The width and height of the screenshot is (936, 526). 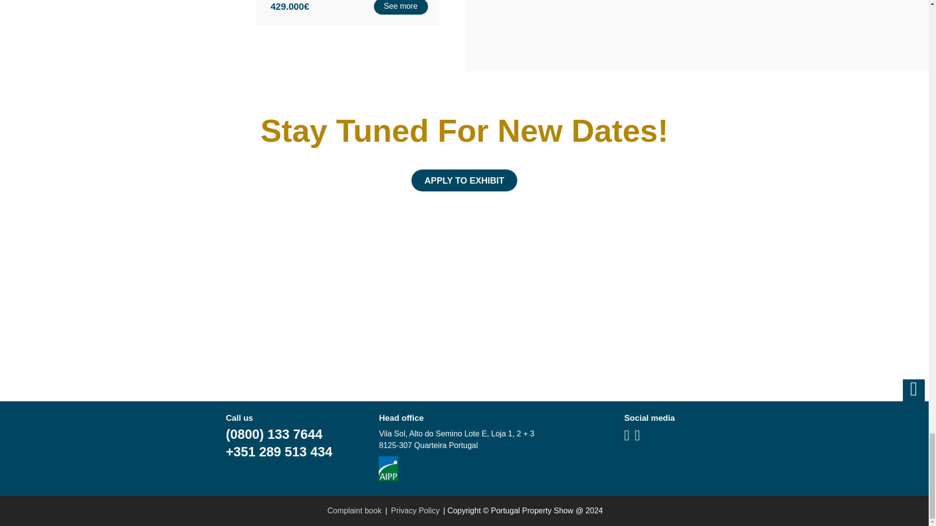 I want to click on Complaint book, so click(x=354, y=510).